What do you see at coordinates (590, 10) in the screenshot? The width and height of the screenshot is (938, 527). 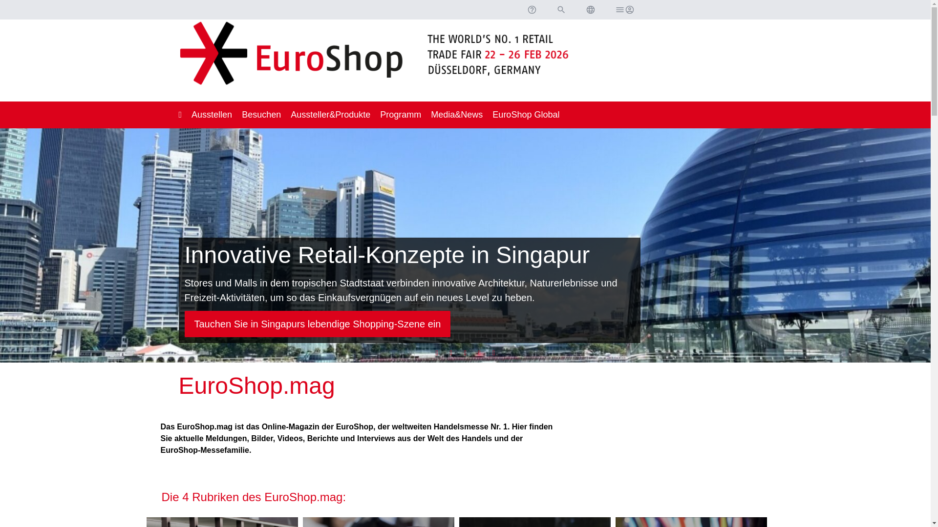 I see `DEUTSCH` at bounding box center [590, 10].